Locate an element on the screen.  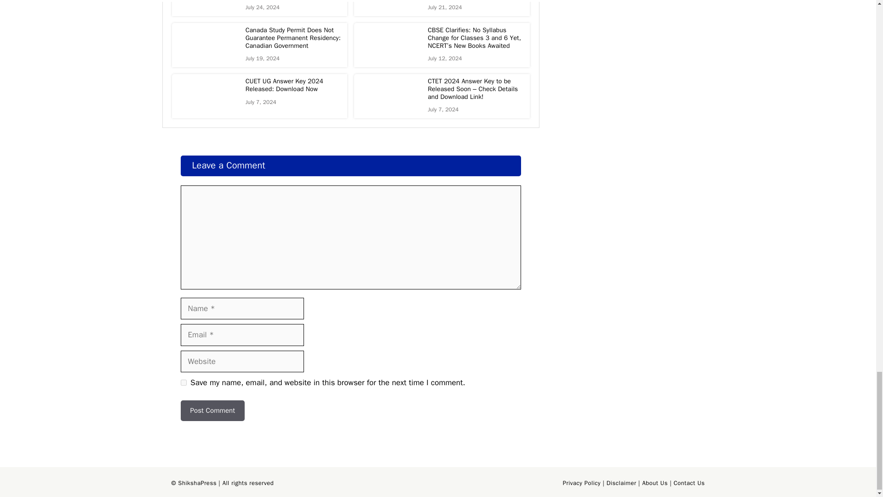
Post Comment is located at coordinates (212, 410).